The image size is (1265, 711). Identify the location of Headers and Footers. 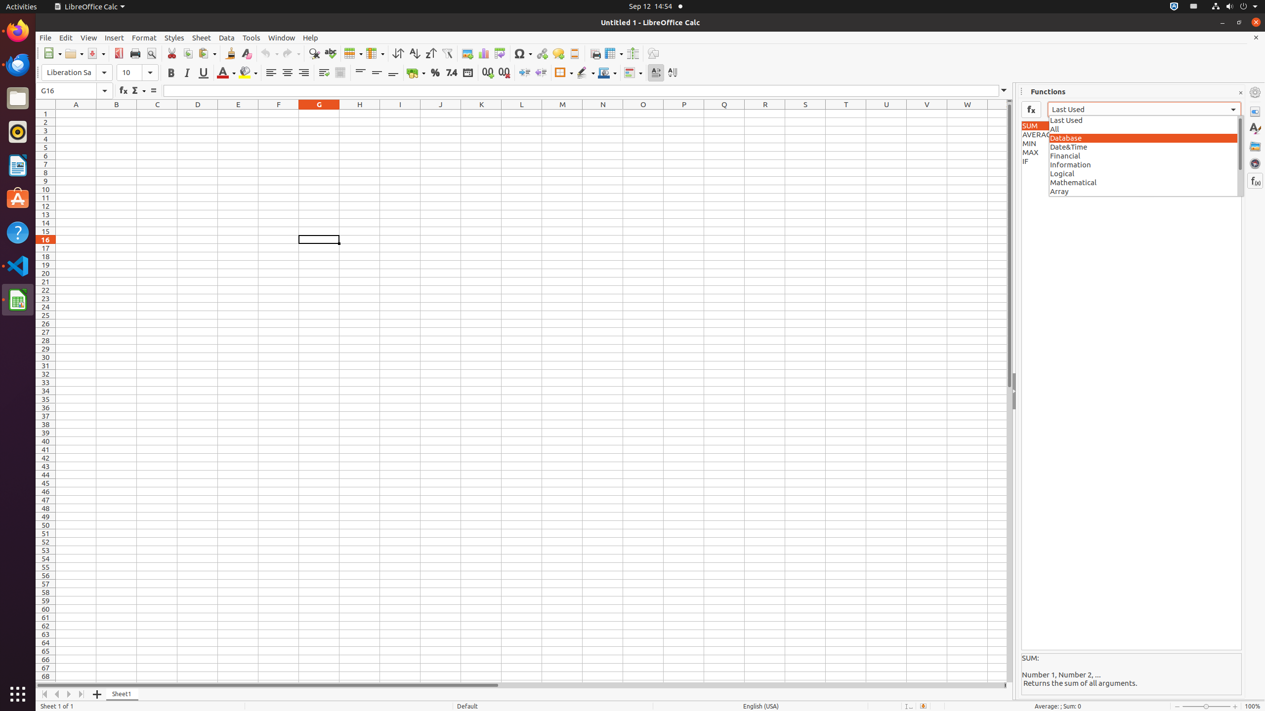
(574, 53).